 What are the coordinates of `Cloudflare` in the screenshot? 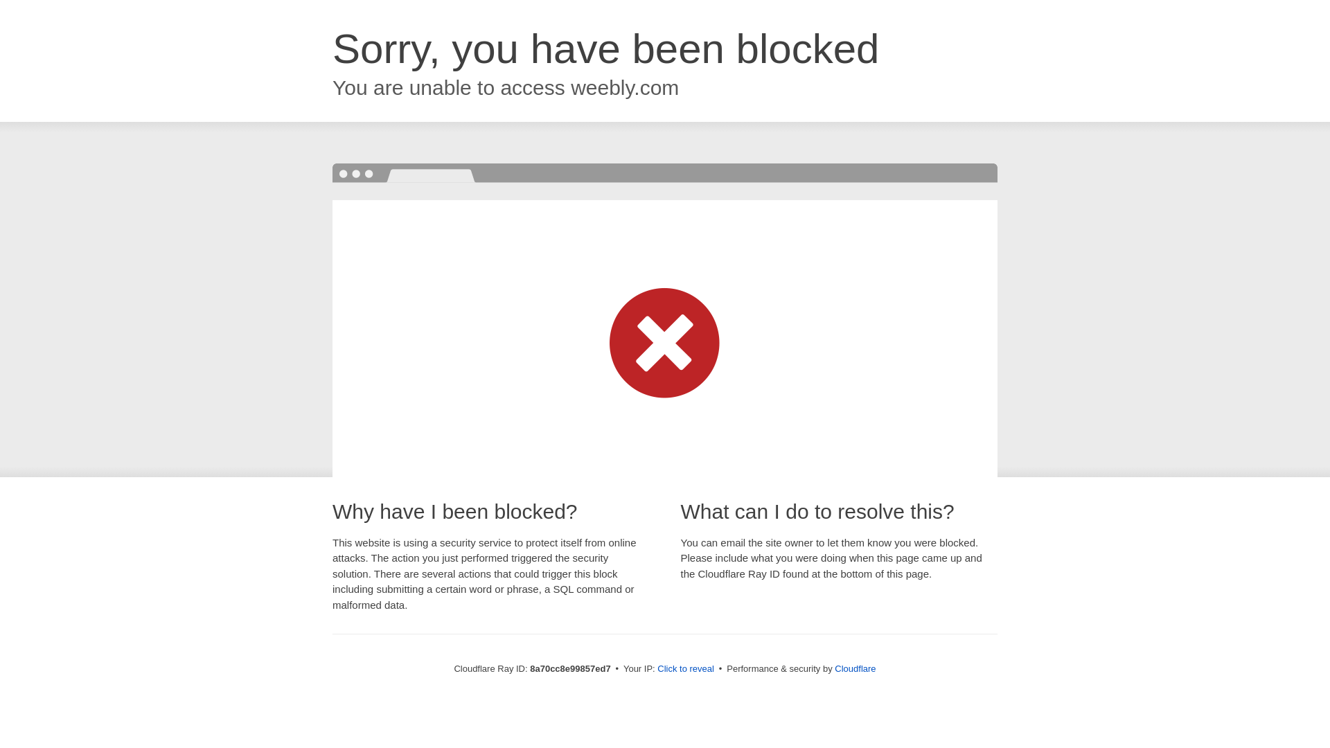 It's located at (855, 668).